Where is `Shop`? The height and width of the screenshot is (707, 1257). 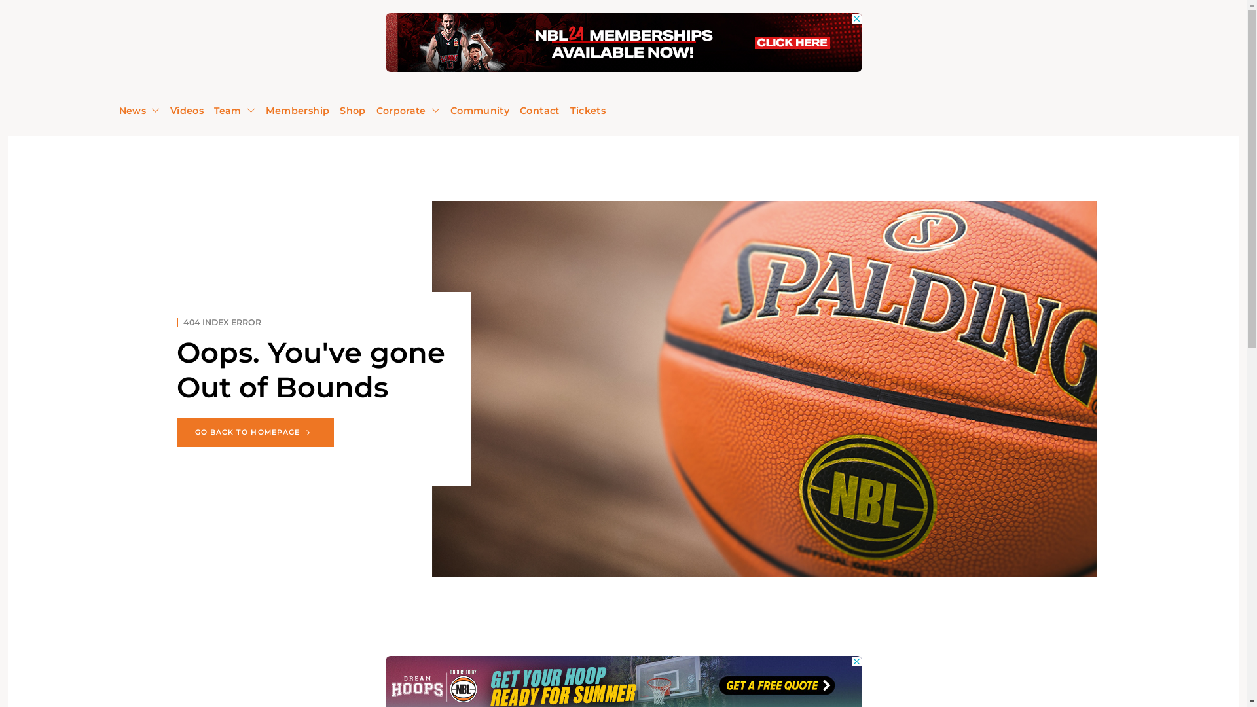 Shop is located at coordinates (352, 110).